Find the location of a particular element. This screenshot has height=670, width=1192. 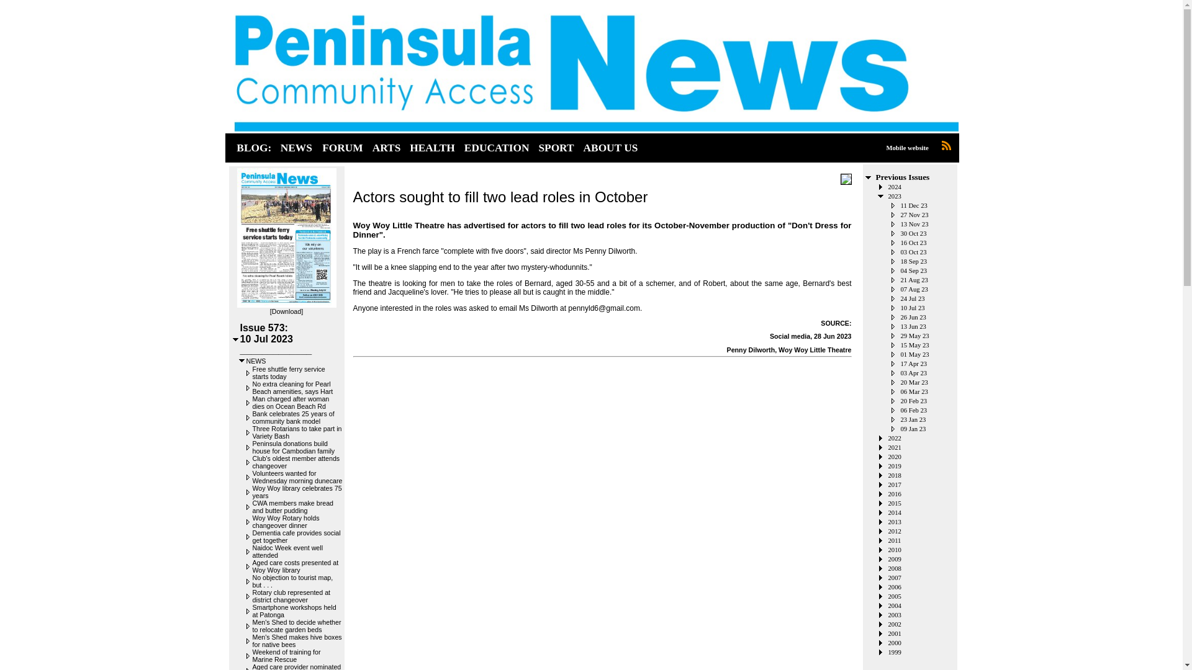

Men's Shed to decide whether to relocate garden beds is located at coordinates (296, 625).